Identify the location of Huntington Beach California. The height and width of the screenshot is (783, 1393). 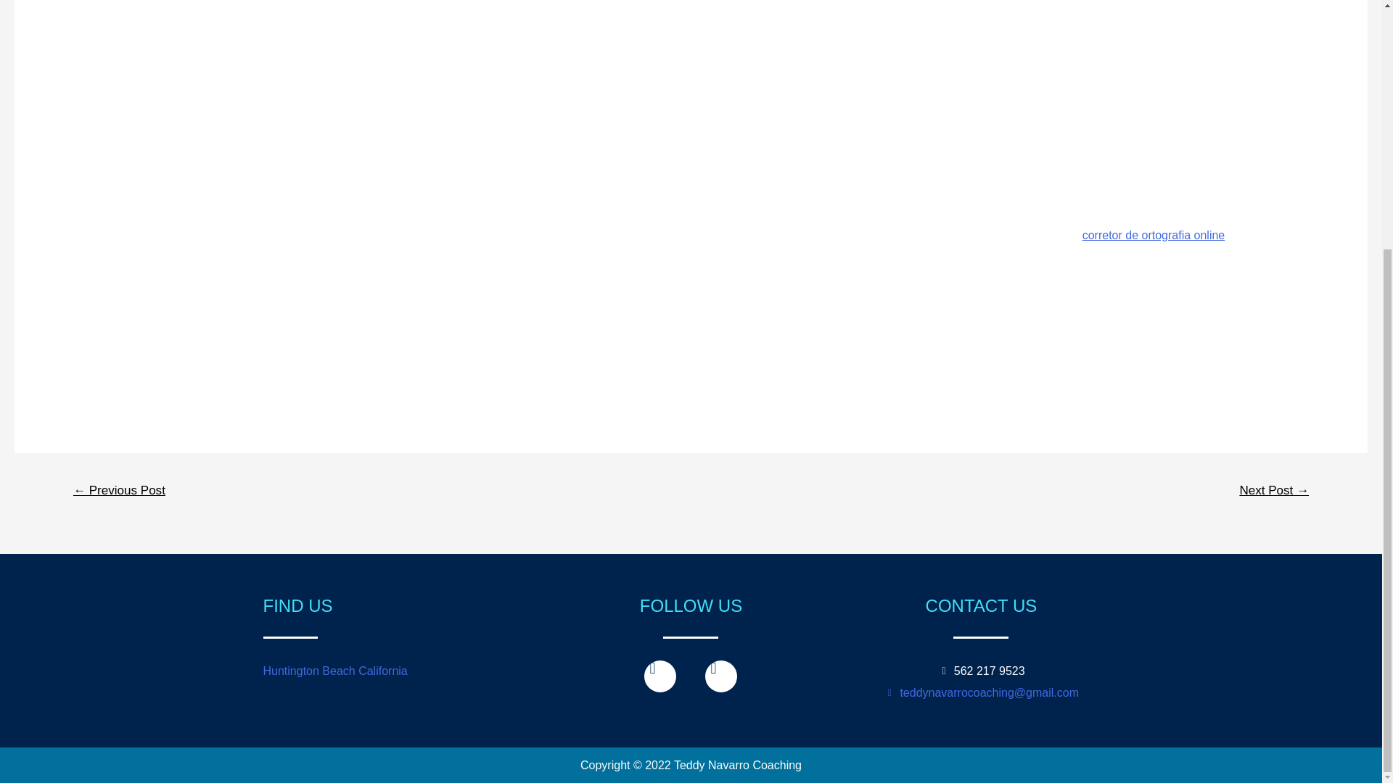
(334, 671).